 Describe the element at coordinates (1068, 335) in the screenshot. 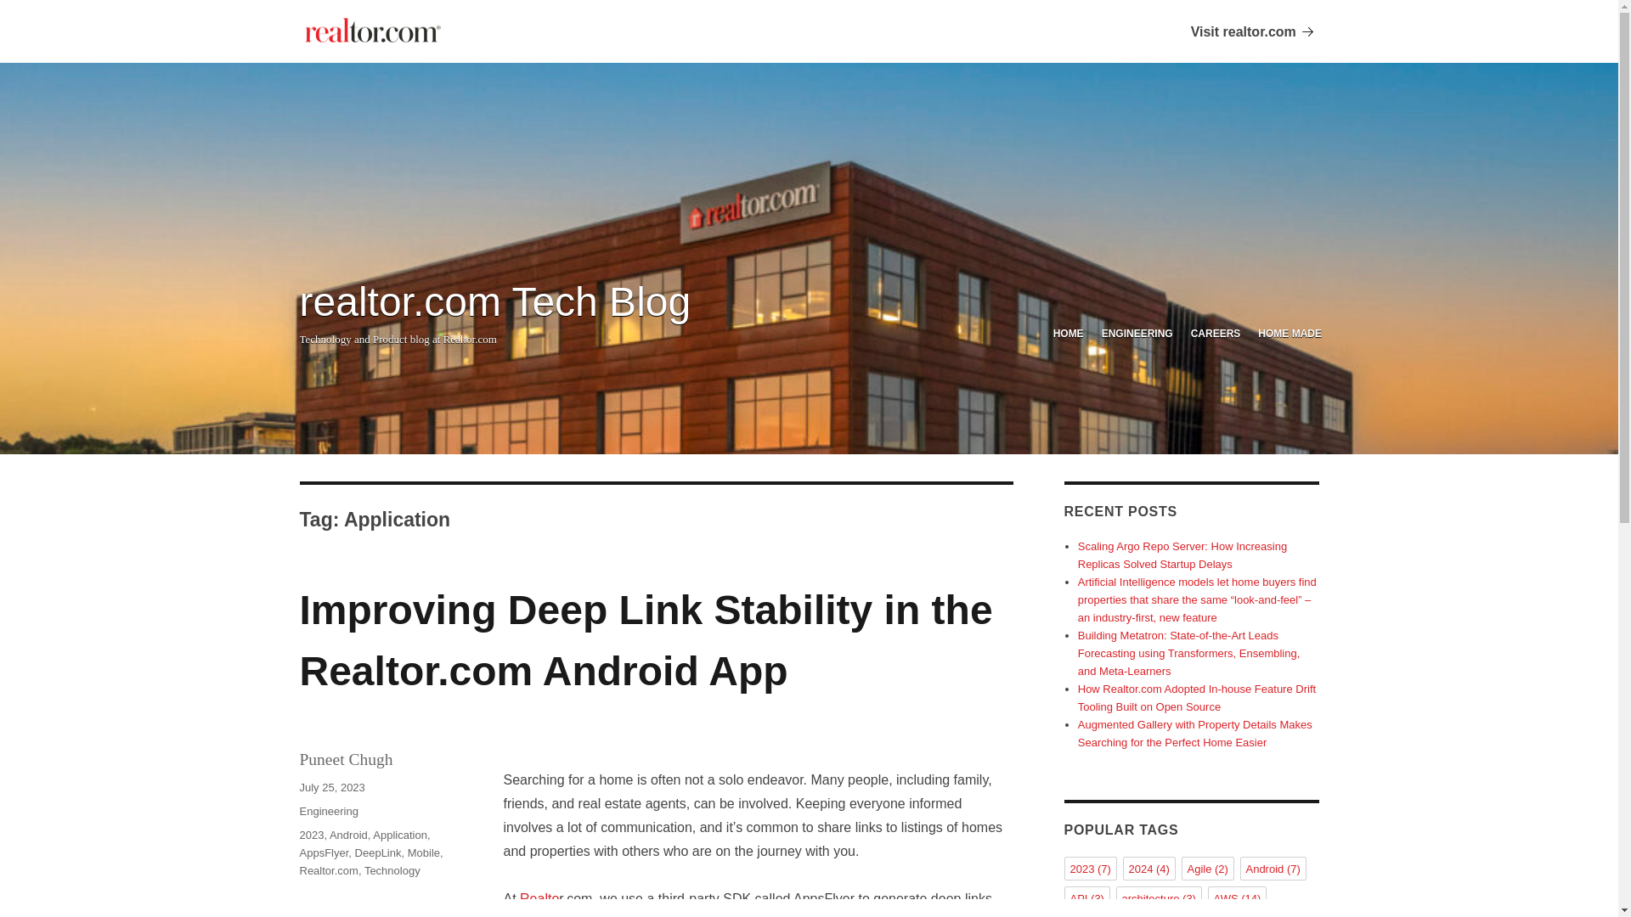

I see `HOME` at that location.